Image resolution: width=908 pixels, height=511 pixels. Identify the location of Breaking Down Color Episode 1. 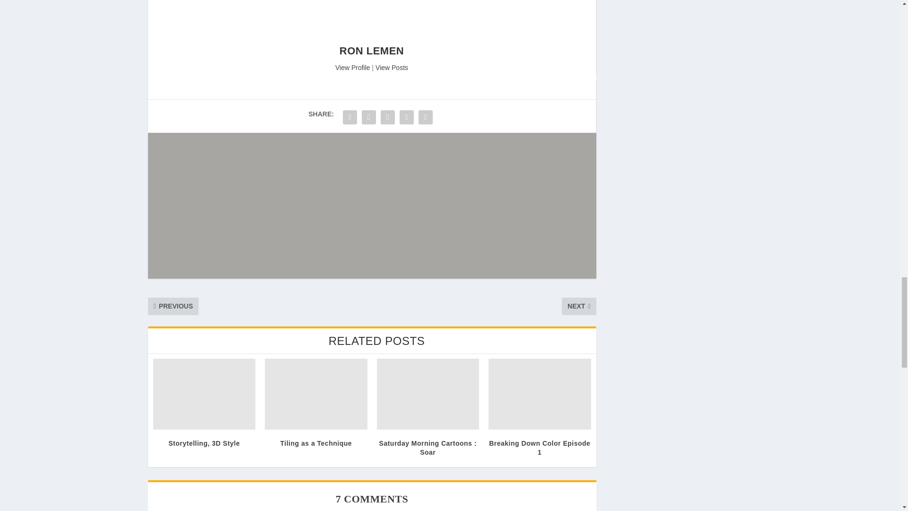
(539, 394).